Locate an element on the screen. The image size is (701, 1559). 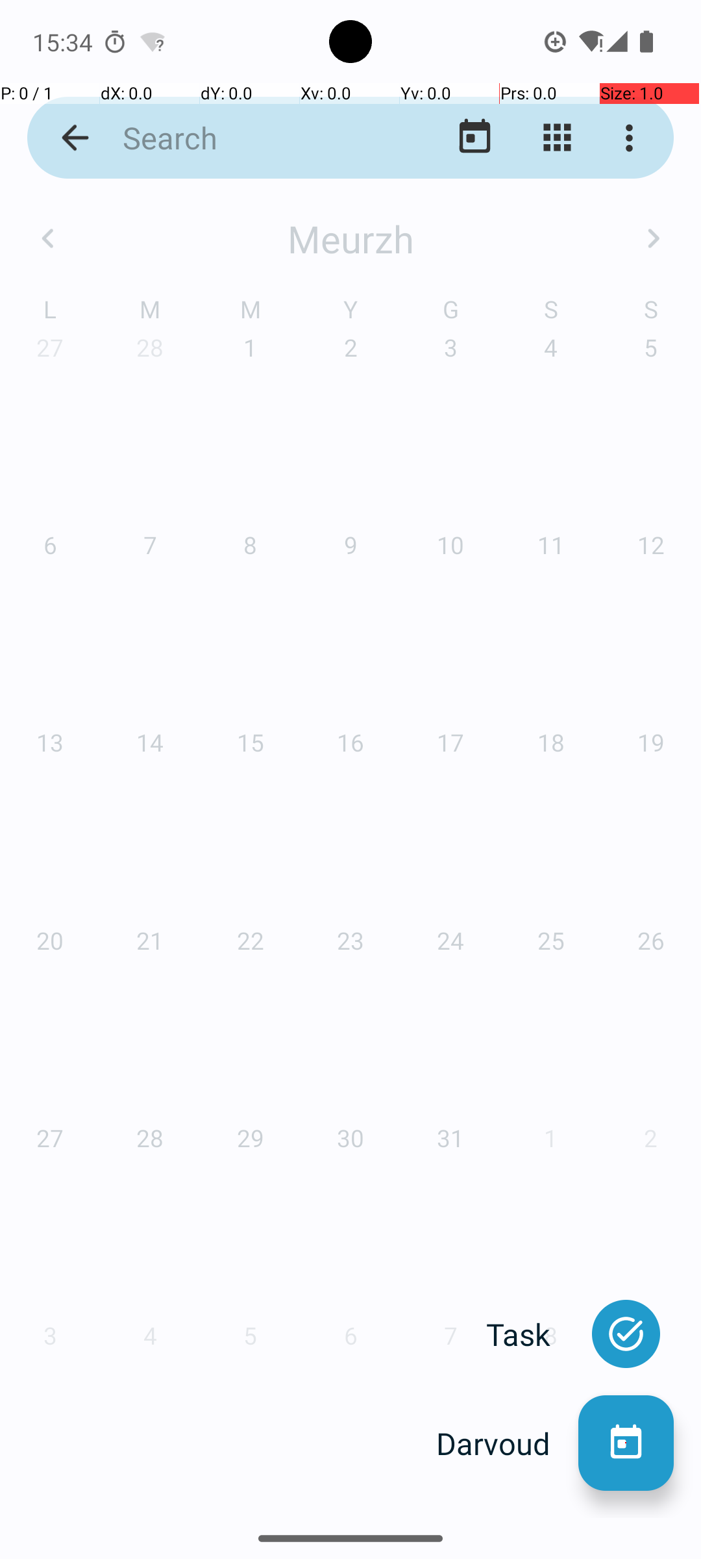
EBREL is located at coordinates (123, 618).